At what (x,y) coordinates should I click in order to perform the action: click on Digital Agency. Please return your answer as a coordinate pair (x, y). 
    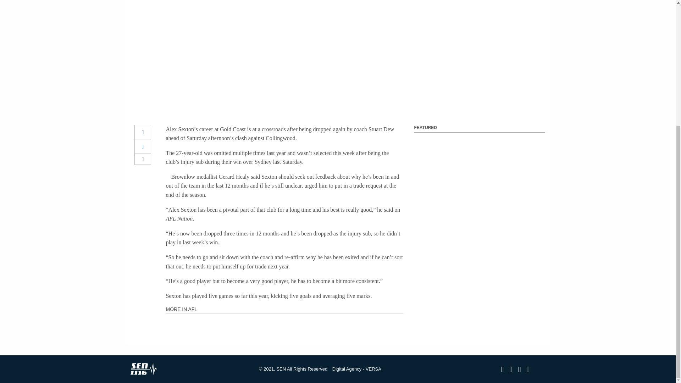
    Looking at the image, I should click on (347, 369).